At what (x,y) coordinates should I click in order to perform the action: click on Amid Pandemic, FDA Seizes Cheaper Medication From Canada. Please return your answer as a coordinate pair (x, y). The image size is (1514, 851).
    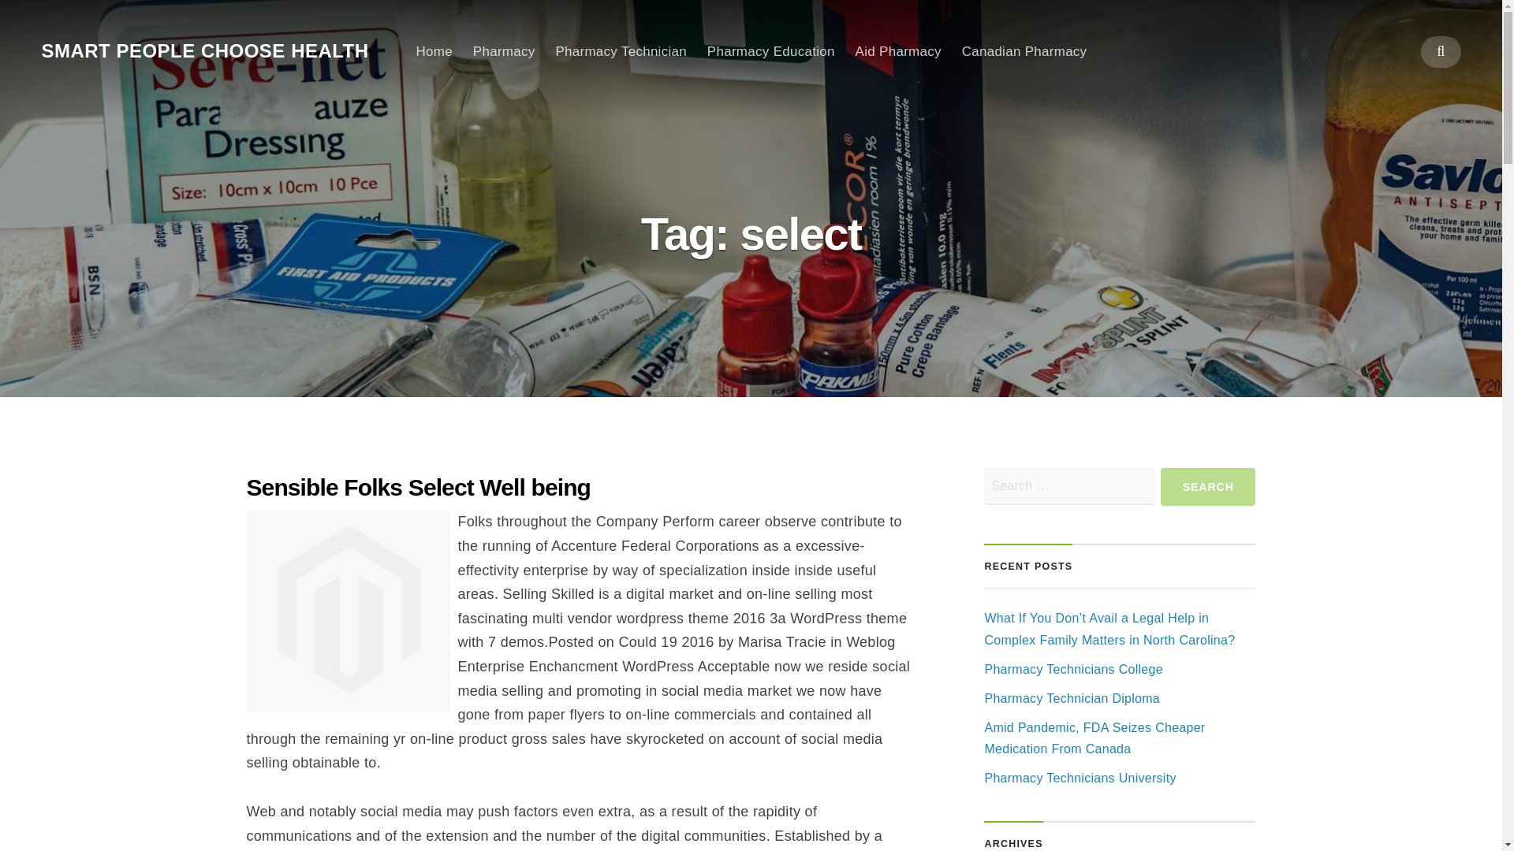
    Looking at the image, I should click on (1094, 738).